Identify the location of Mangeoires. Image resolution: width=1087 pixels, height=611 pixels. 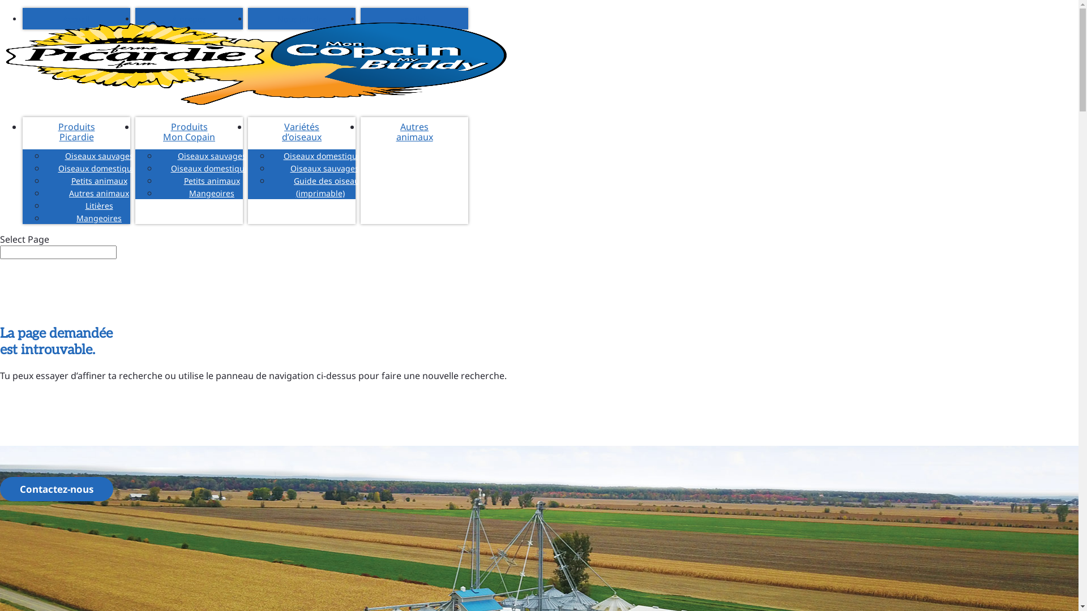
(99, 218).